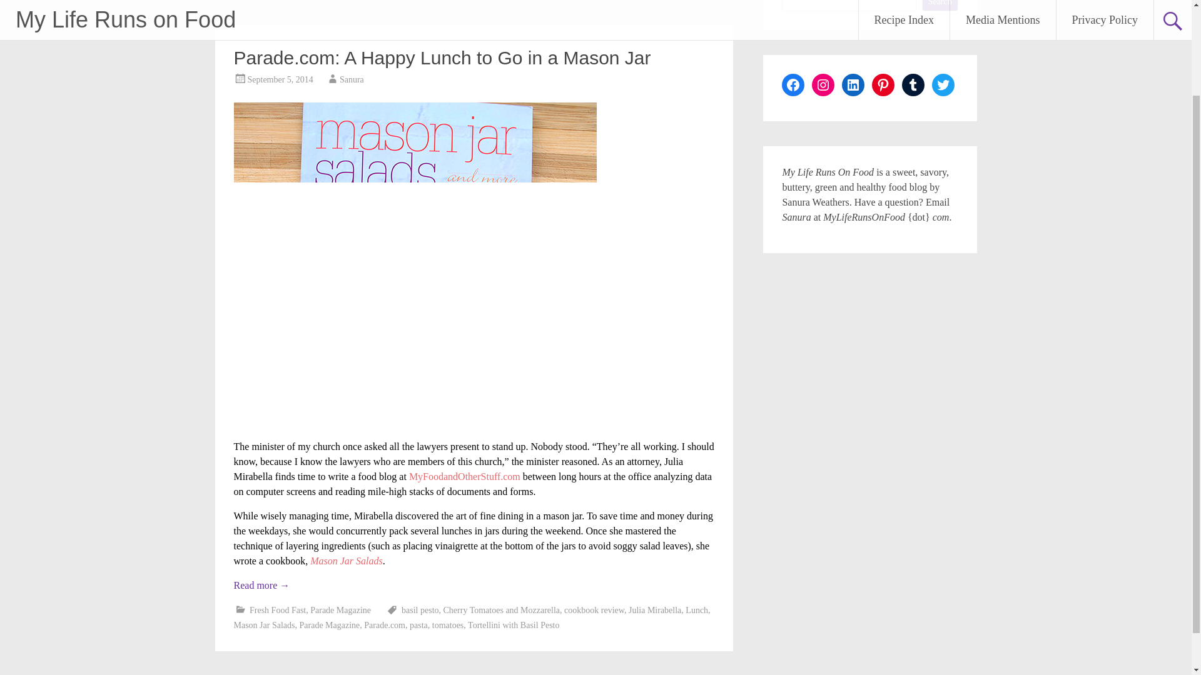 This screenshot has height=675, width=1201. What do you see at coordinates (329, 625) in the screenshot?
I see `Parade Magazine` at bounding box center [329, 625].